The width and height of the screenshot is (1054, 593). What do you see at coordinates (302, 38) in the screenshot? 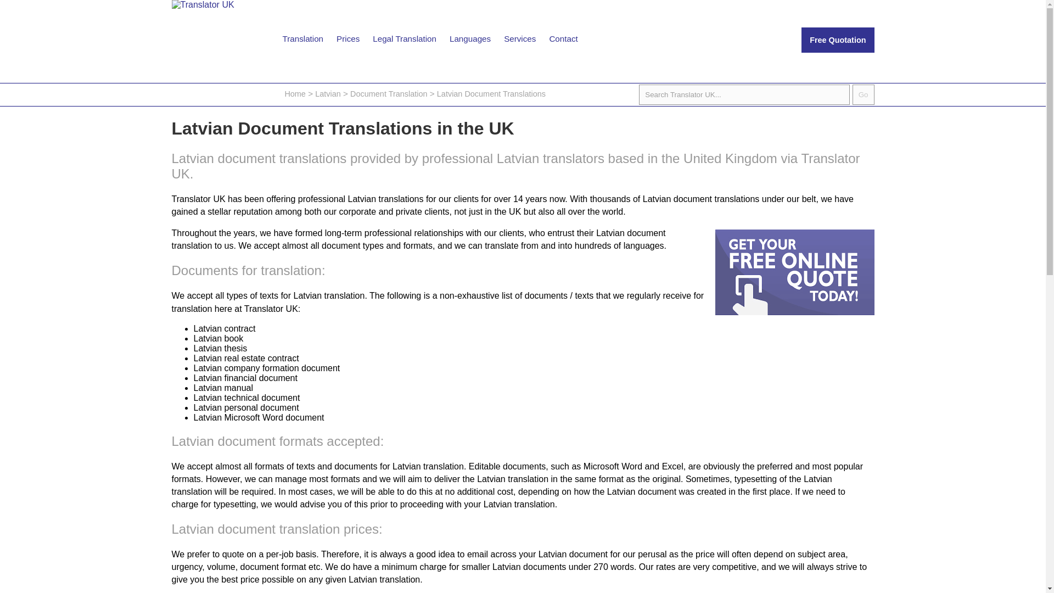
I see `Translation Types` at bounding box center [302, 38].